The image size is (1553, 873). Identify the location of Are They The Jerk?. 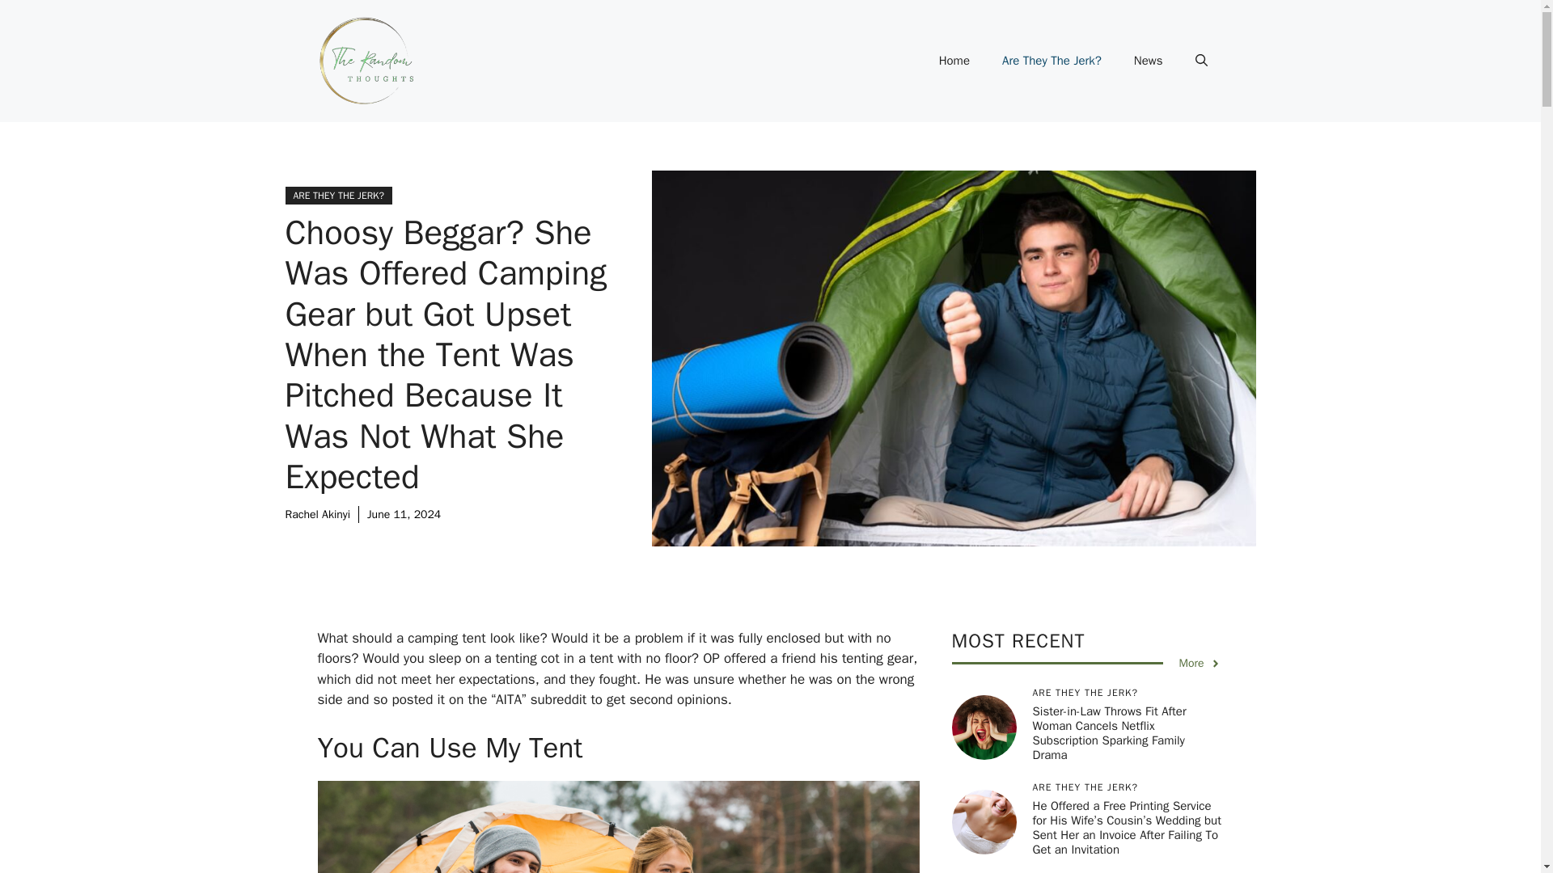
(1052, 60).